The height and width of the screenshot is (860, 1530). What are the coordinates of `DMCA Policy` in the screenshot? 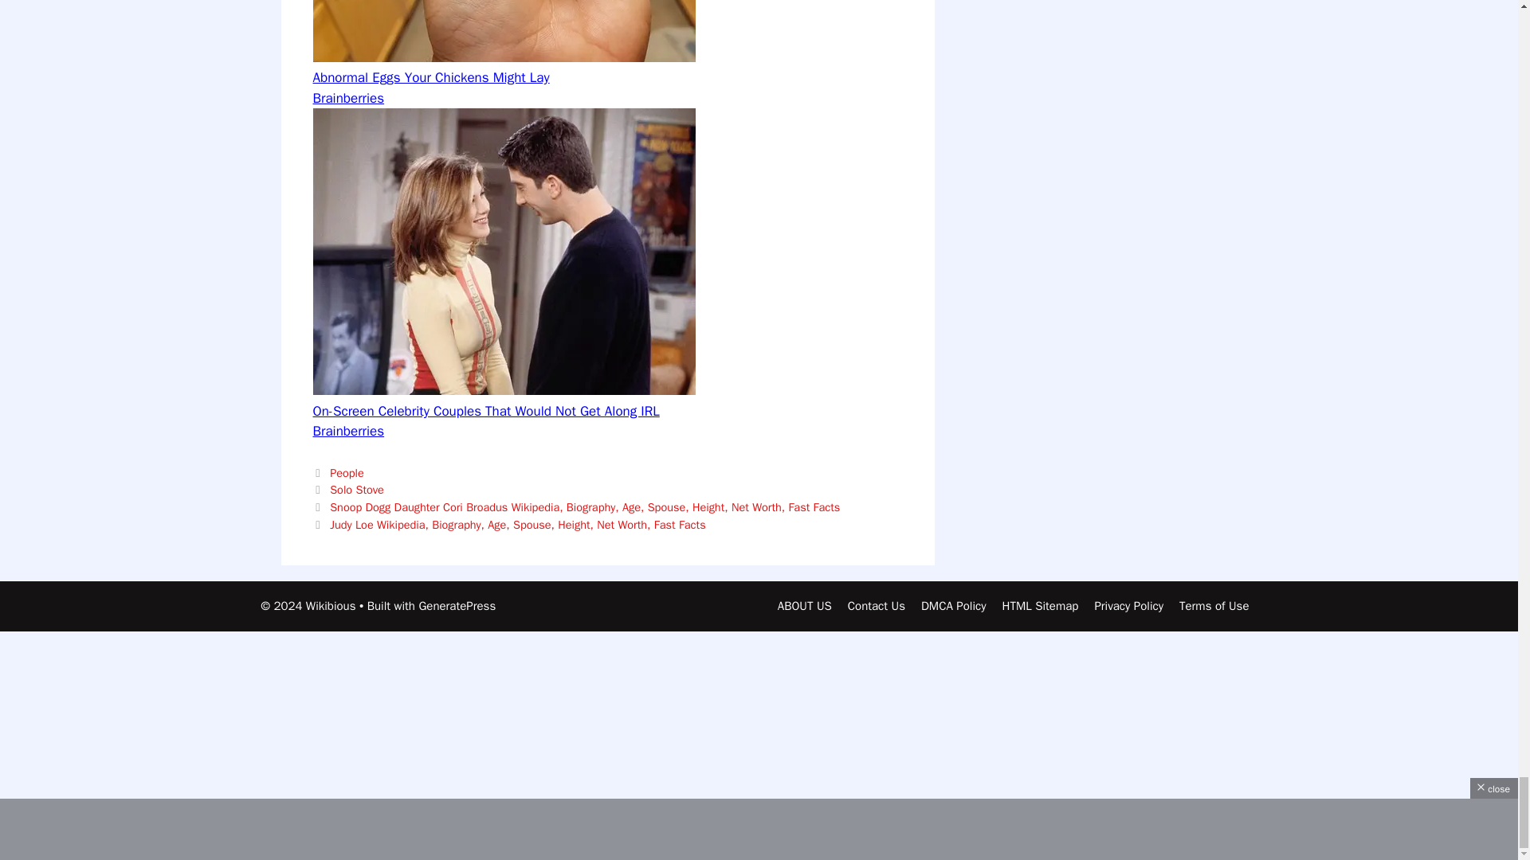 It's located at (953, 605).